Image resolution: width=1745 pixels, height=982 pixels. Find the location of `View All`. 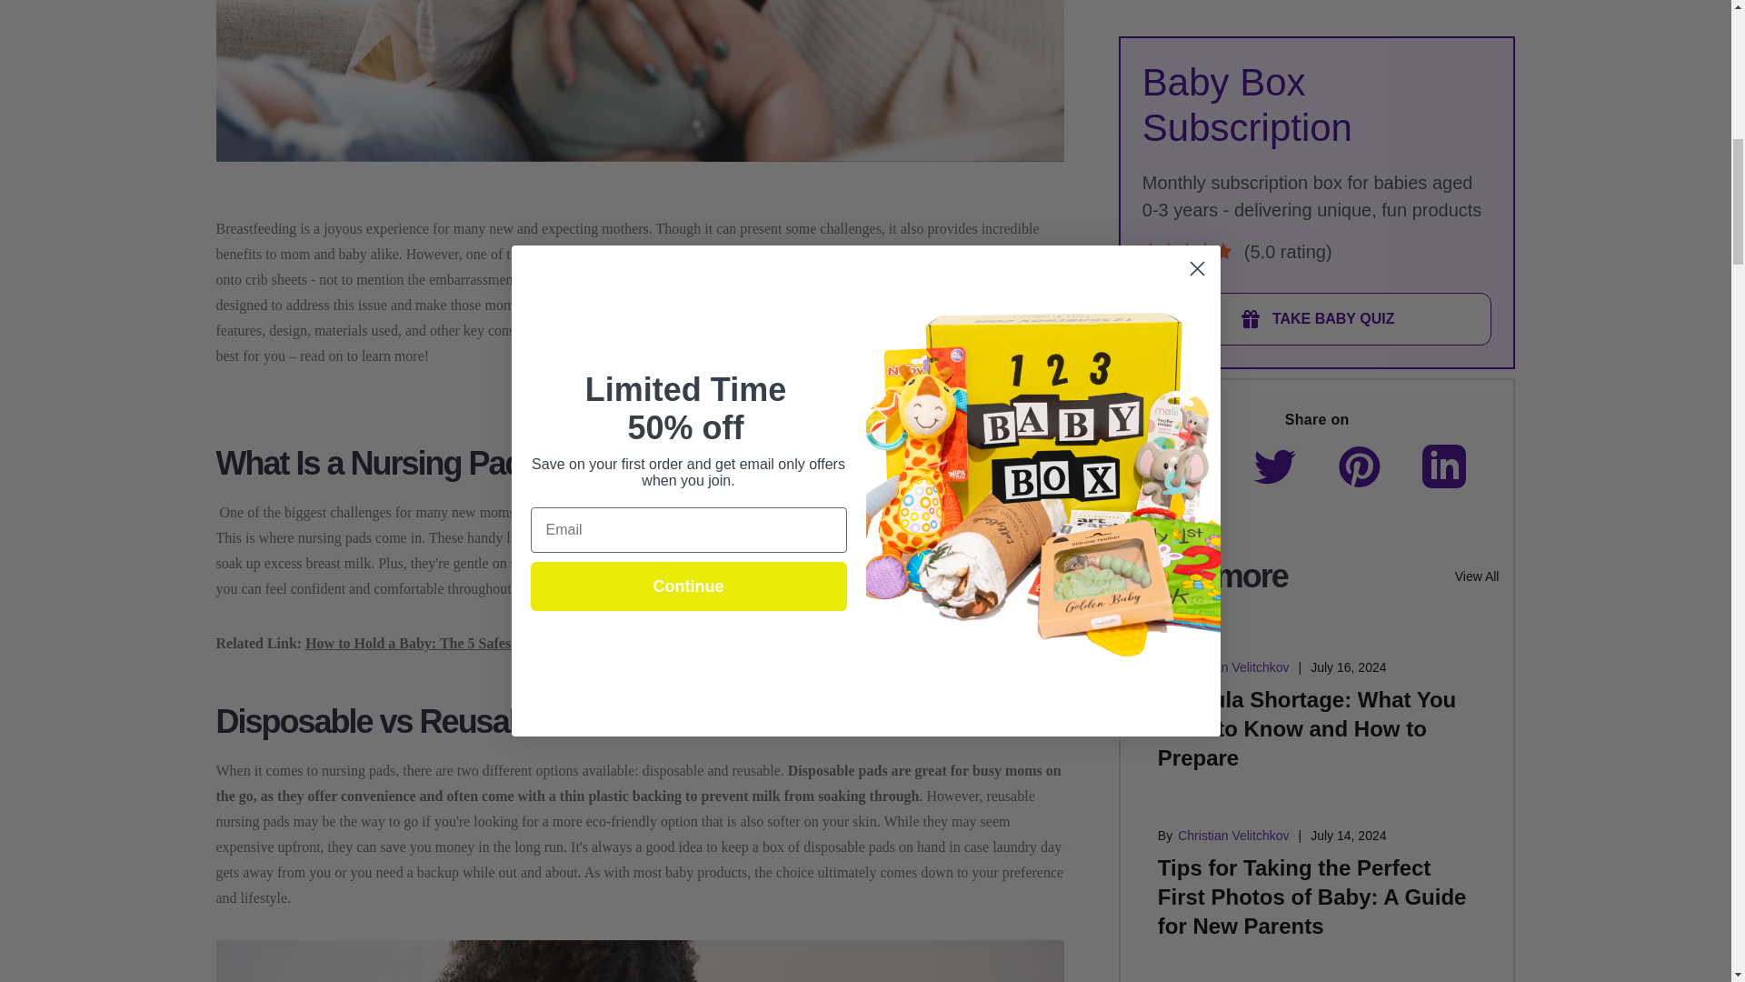

View All is located at coordinates (1477, 136).